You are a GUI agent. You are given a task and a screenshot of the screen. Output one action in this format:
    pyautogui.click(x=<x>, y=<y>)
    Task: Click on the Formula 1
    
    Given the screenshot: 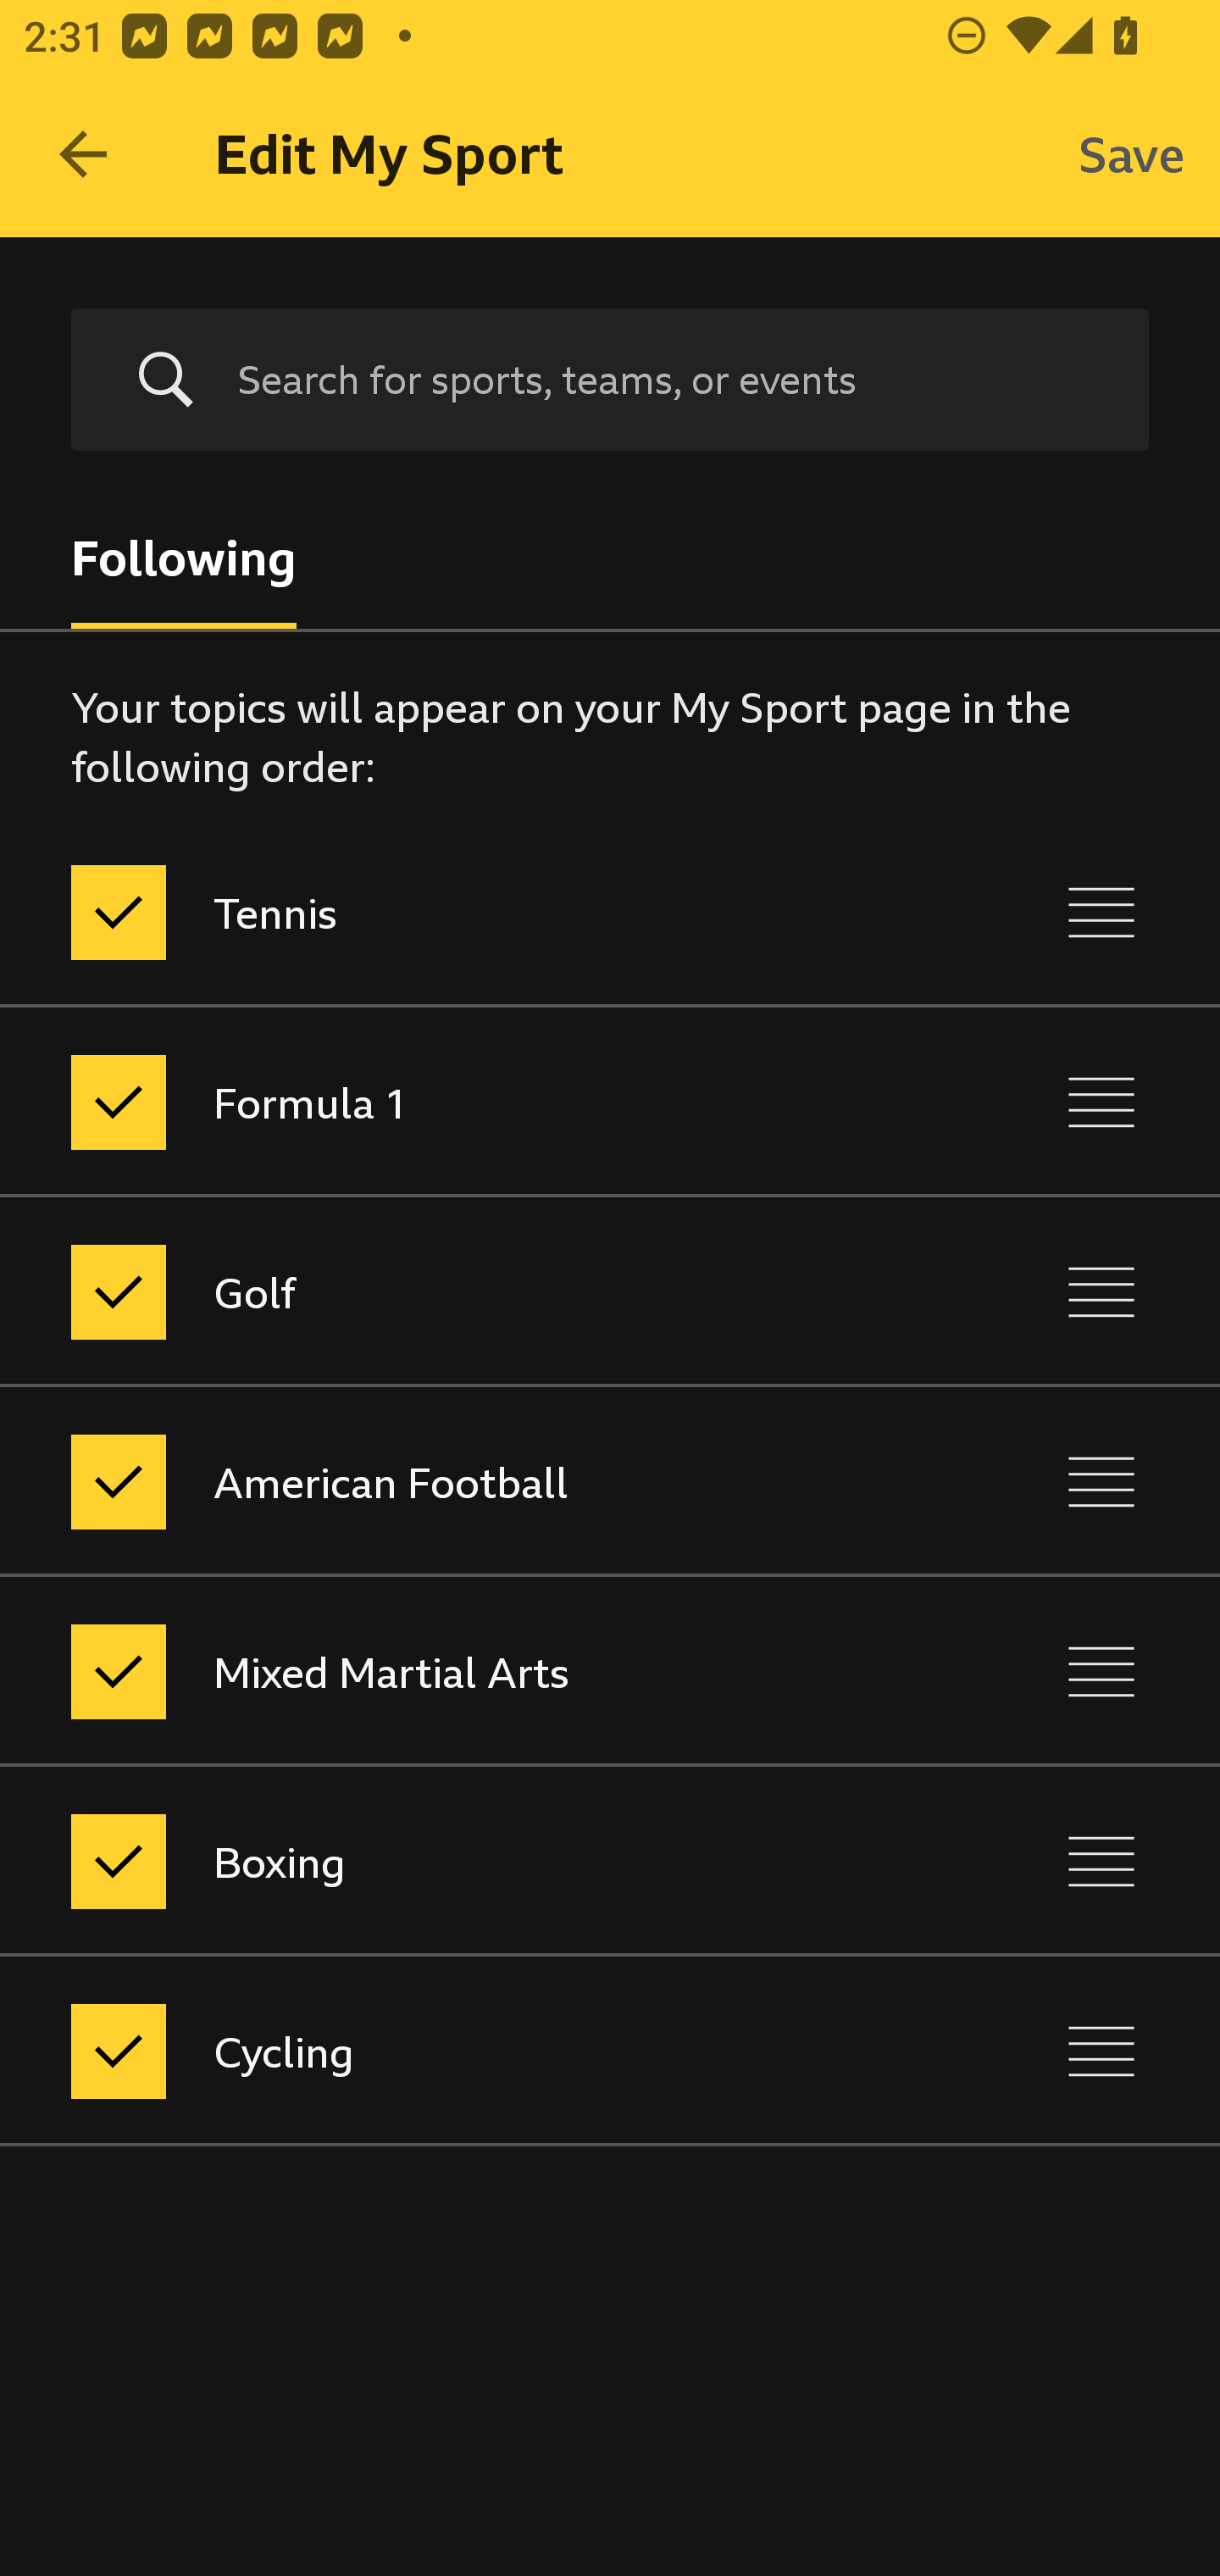 What is the action you would take?
    pyautogui.click(x=468, y=1102)
    